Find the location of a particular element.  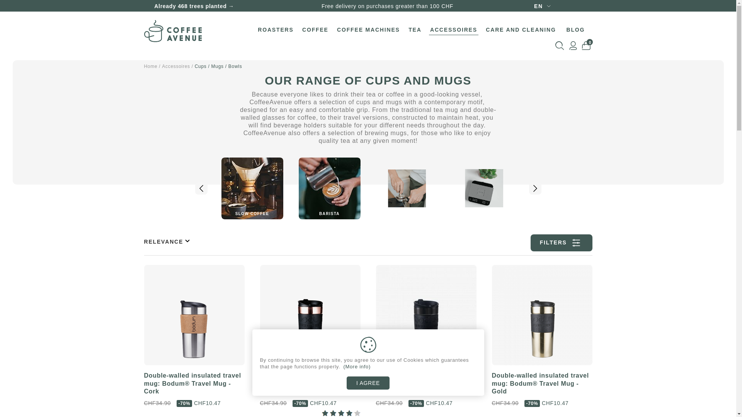

I AGREE is located at coordinates (368, 383).